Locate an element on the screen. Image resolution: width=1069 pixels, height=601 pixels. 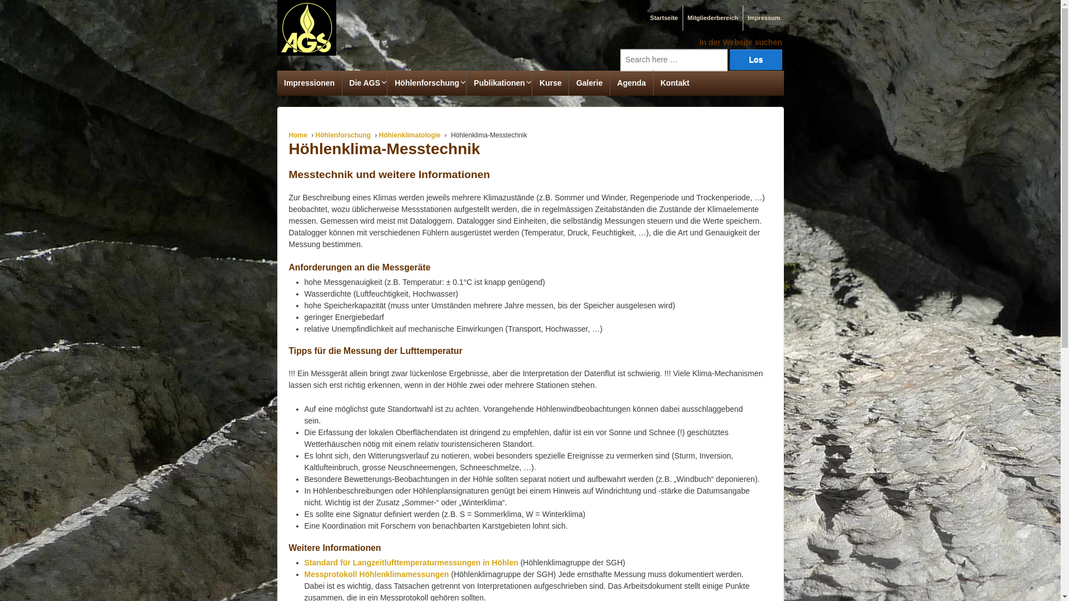
Die AGS is located at coordinates (365, 83).